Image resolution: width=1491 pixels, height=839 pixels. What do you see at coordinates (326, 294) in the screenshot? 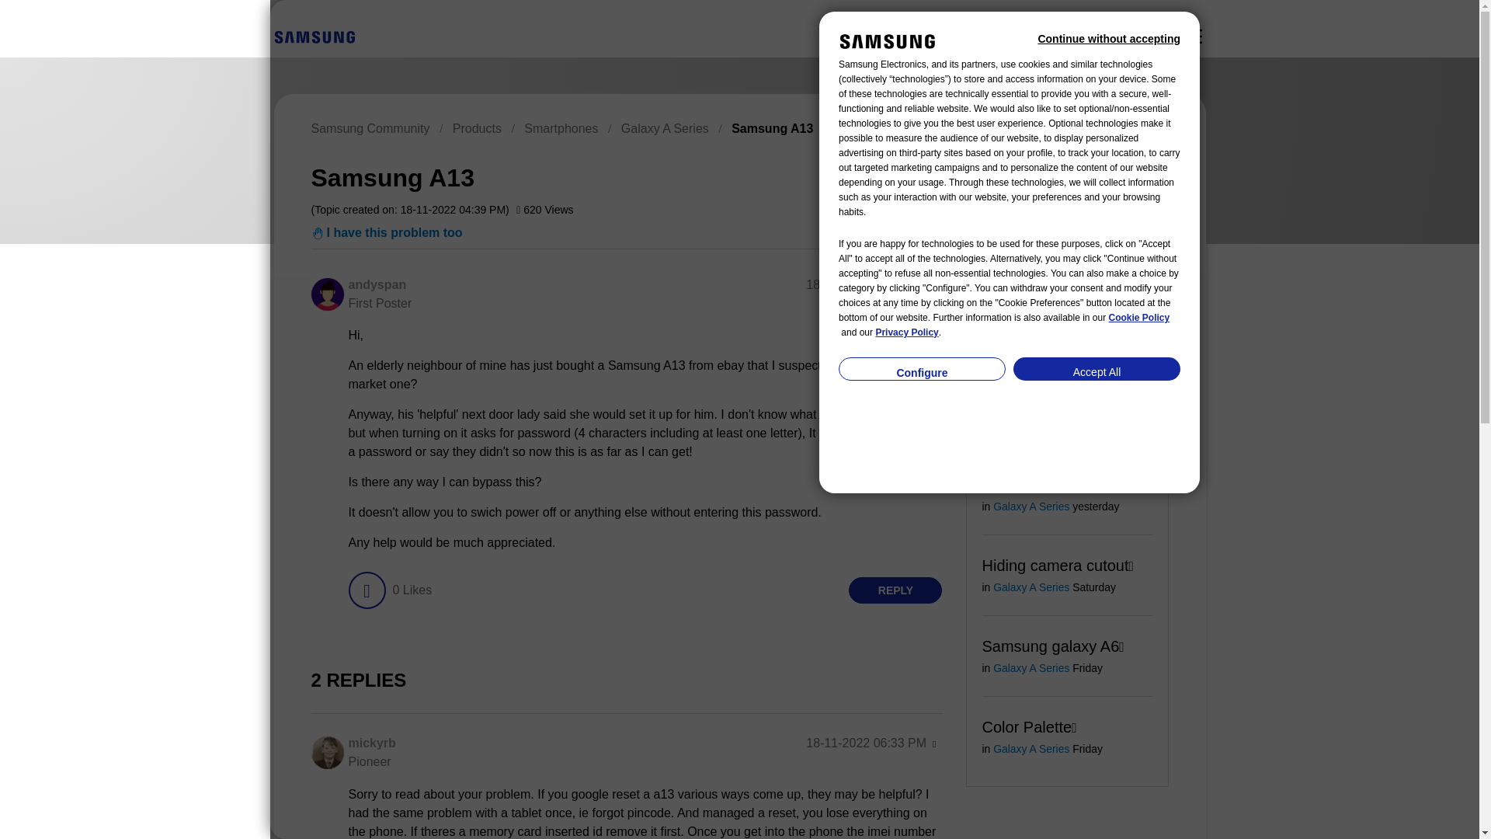
I see `andyspan` at bounding box center [326, 294].